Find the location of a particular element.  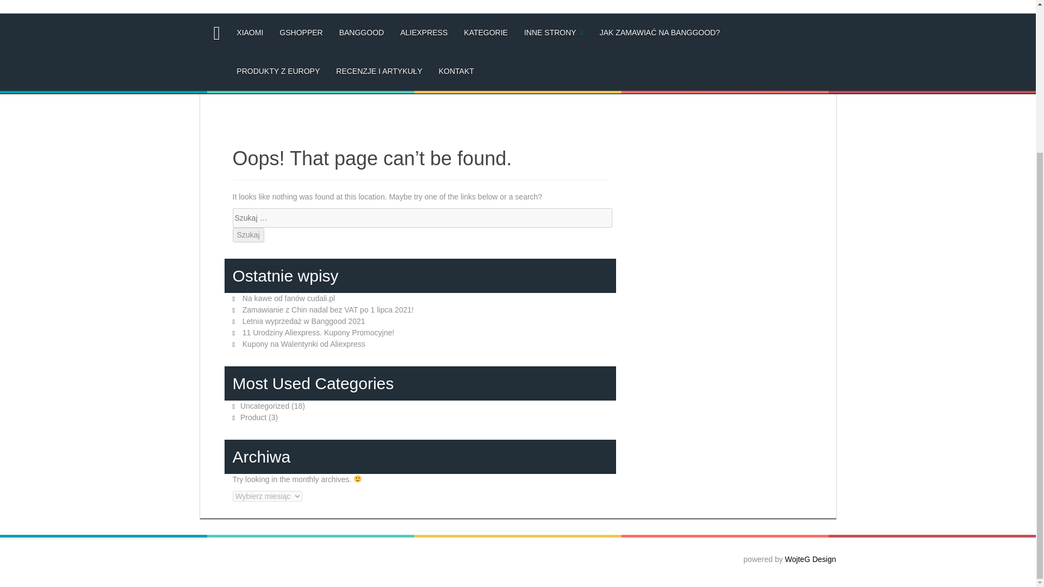

XIAOMI is located at coordinates (250, 33).